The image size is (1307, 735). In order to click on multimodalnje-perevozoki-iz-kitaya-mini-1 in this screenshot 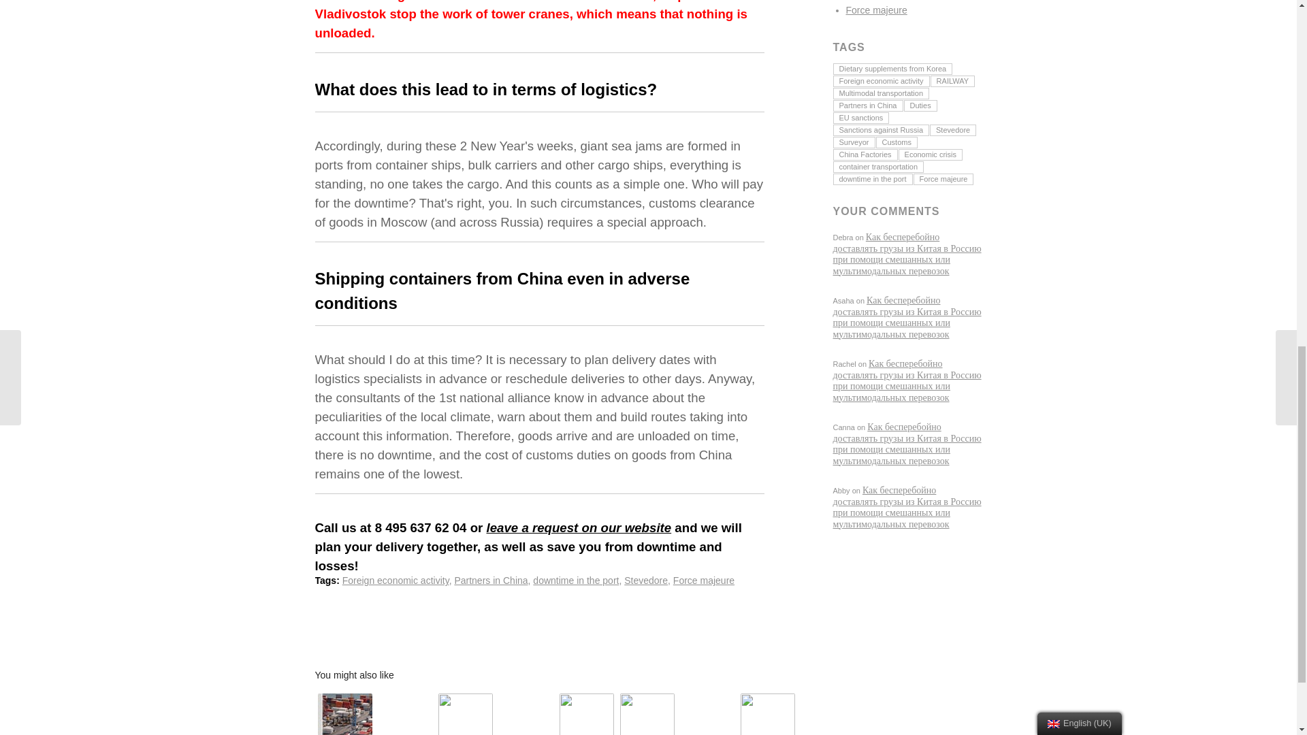, I will do `click(768, 715)`.